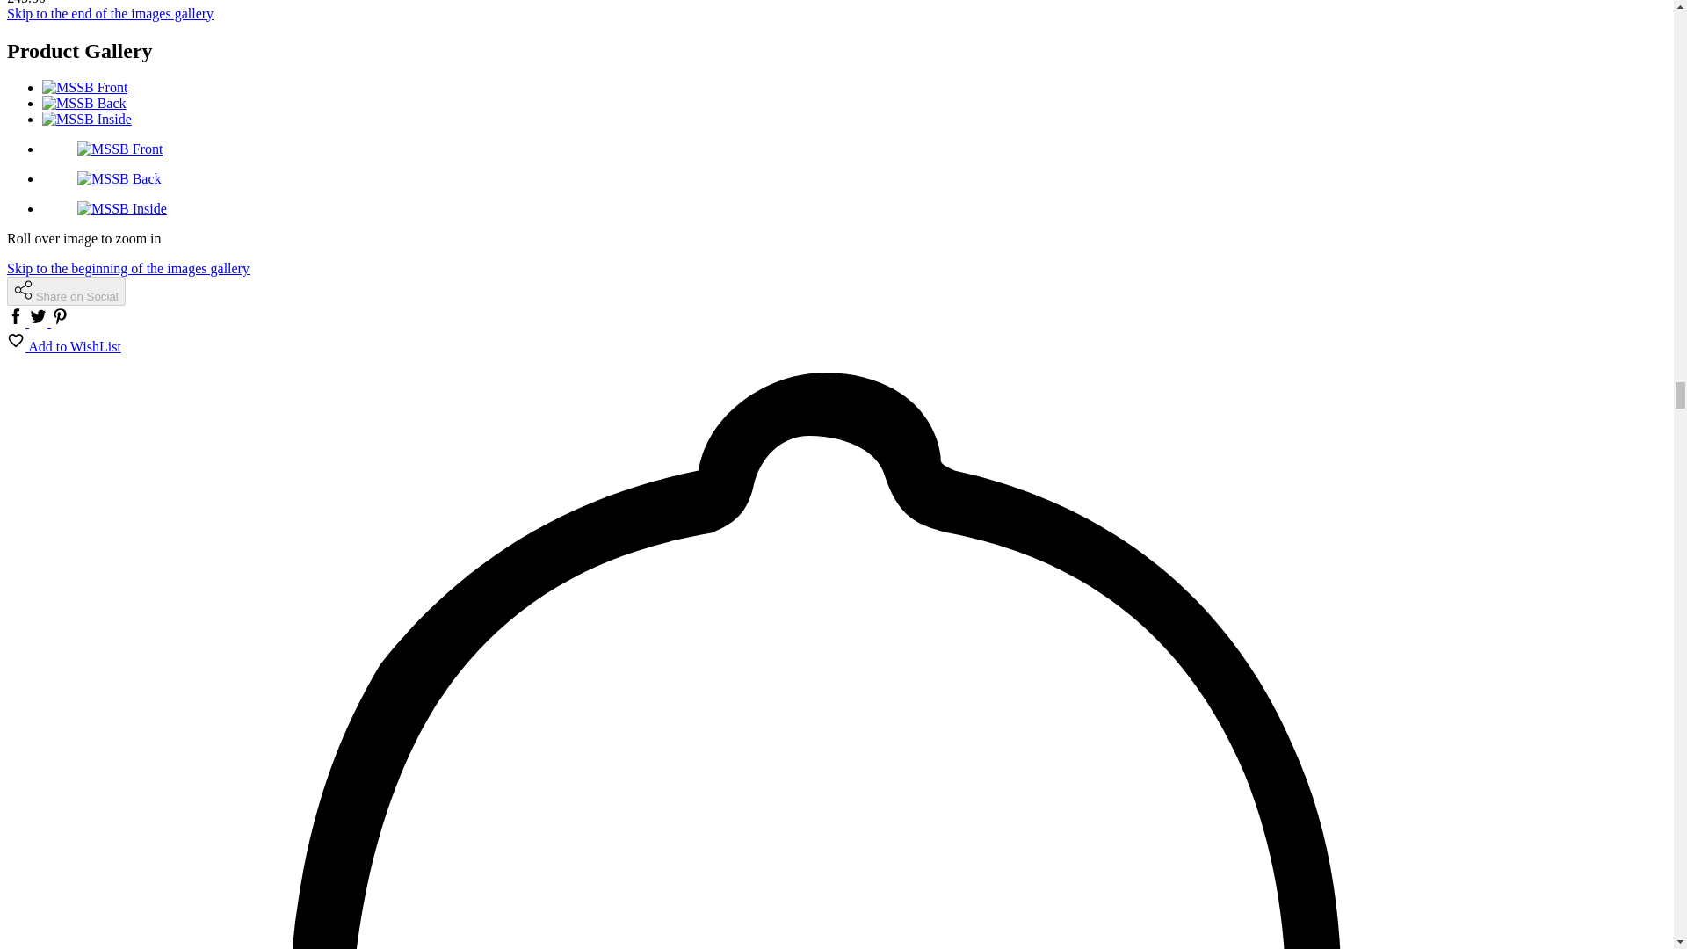  I want to click on MSSB Inside, so click(122, 208).